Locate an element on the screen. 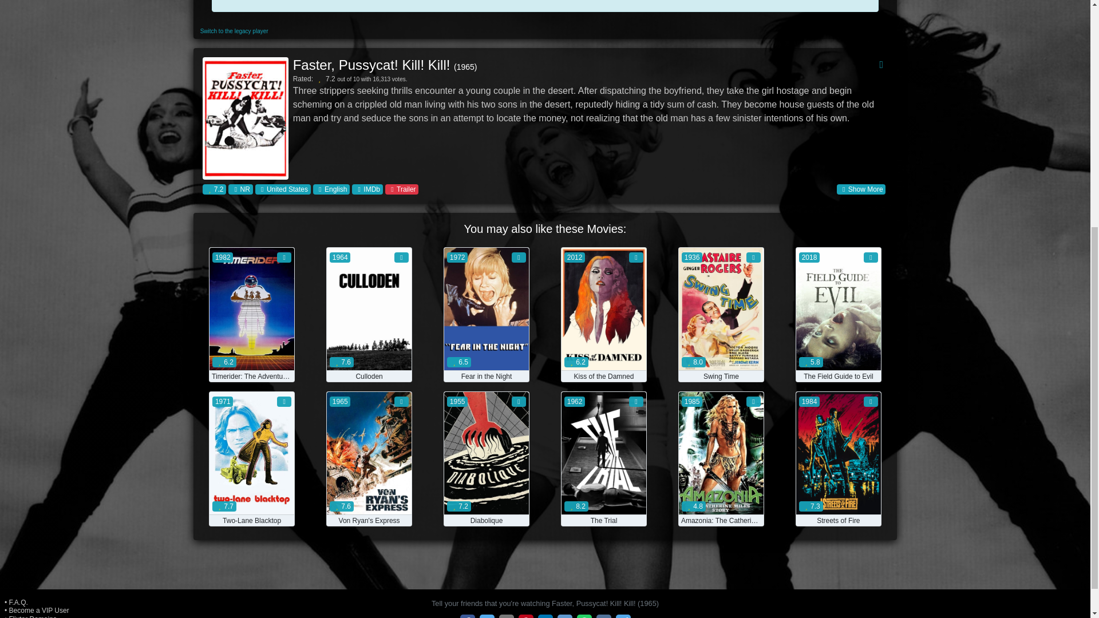  Watch Now is located at coordinates (369, 354).